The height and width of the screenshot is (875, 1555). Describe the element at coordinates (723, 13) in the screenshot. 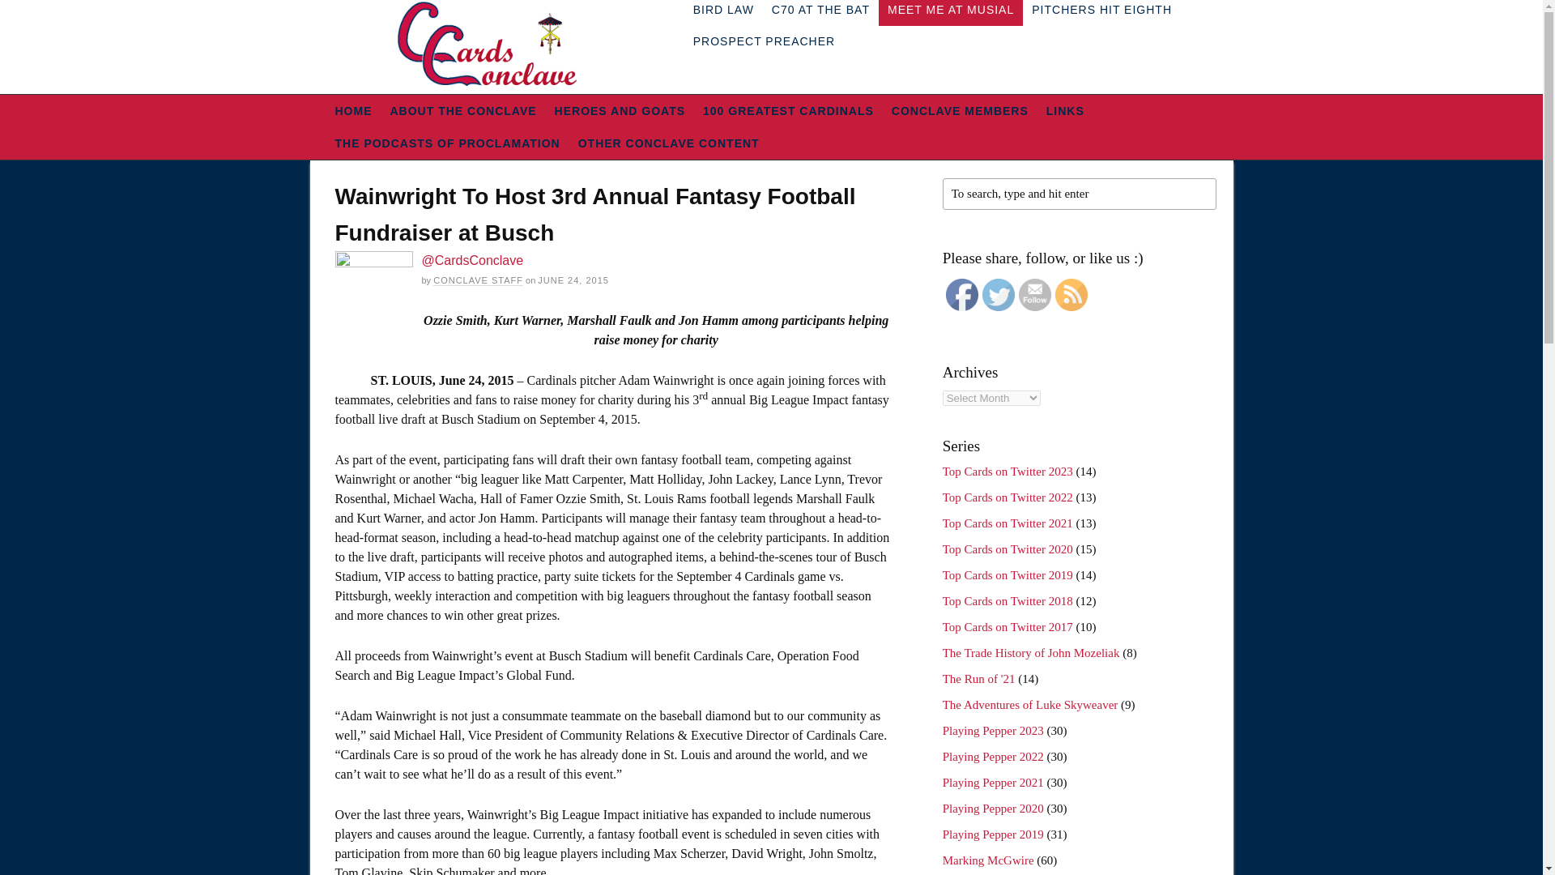

I see `BIRD LAW` at that location.